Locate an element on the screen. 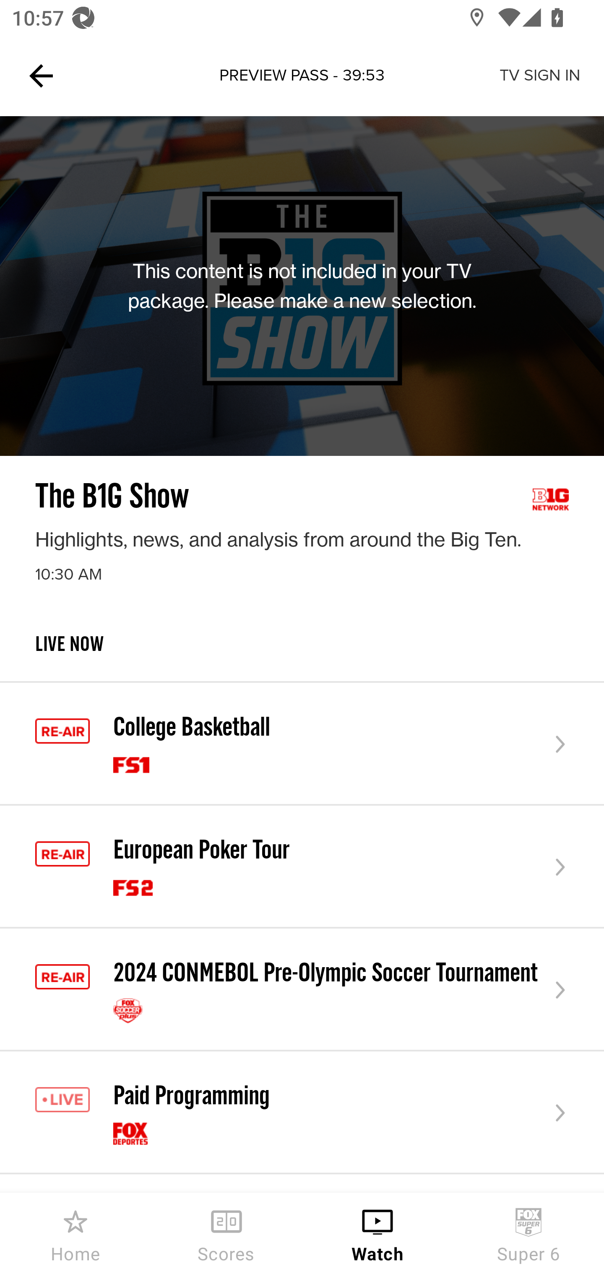 The image size is (604, 1275). Navigate up is located at coordinates (41, 75).